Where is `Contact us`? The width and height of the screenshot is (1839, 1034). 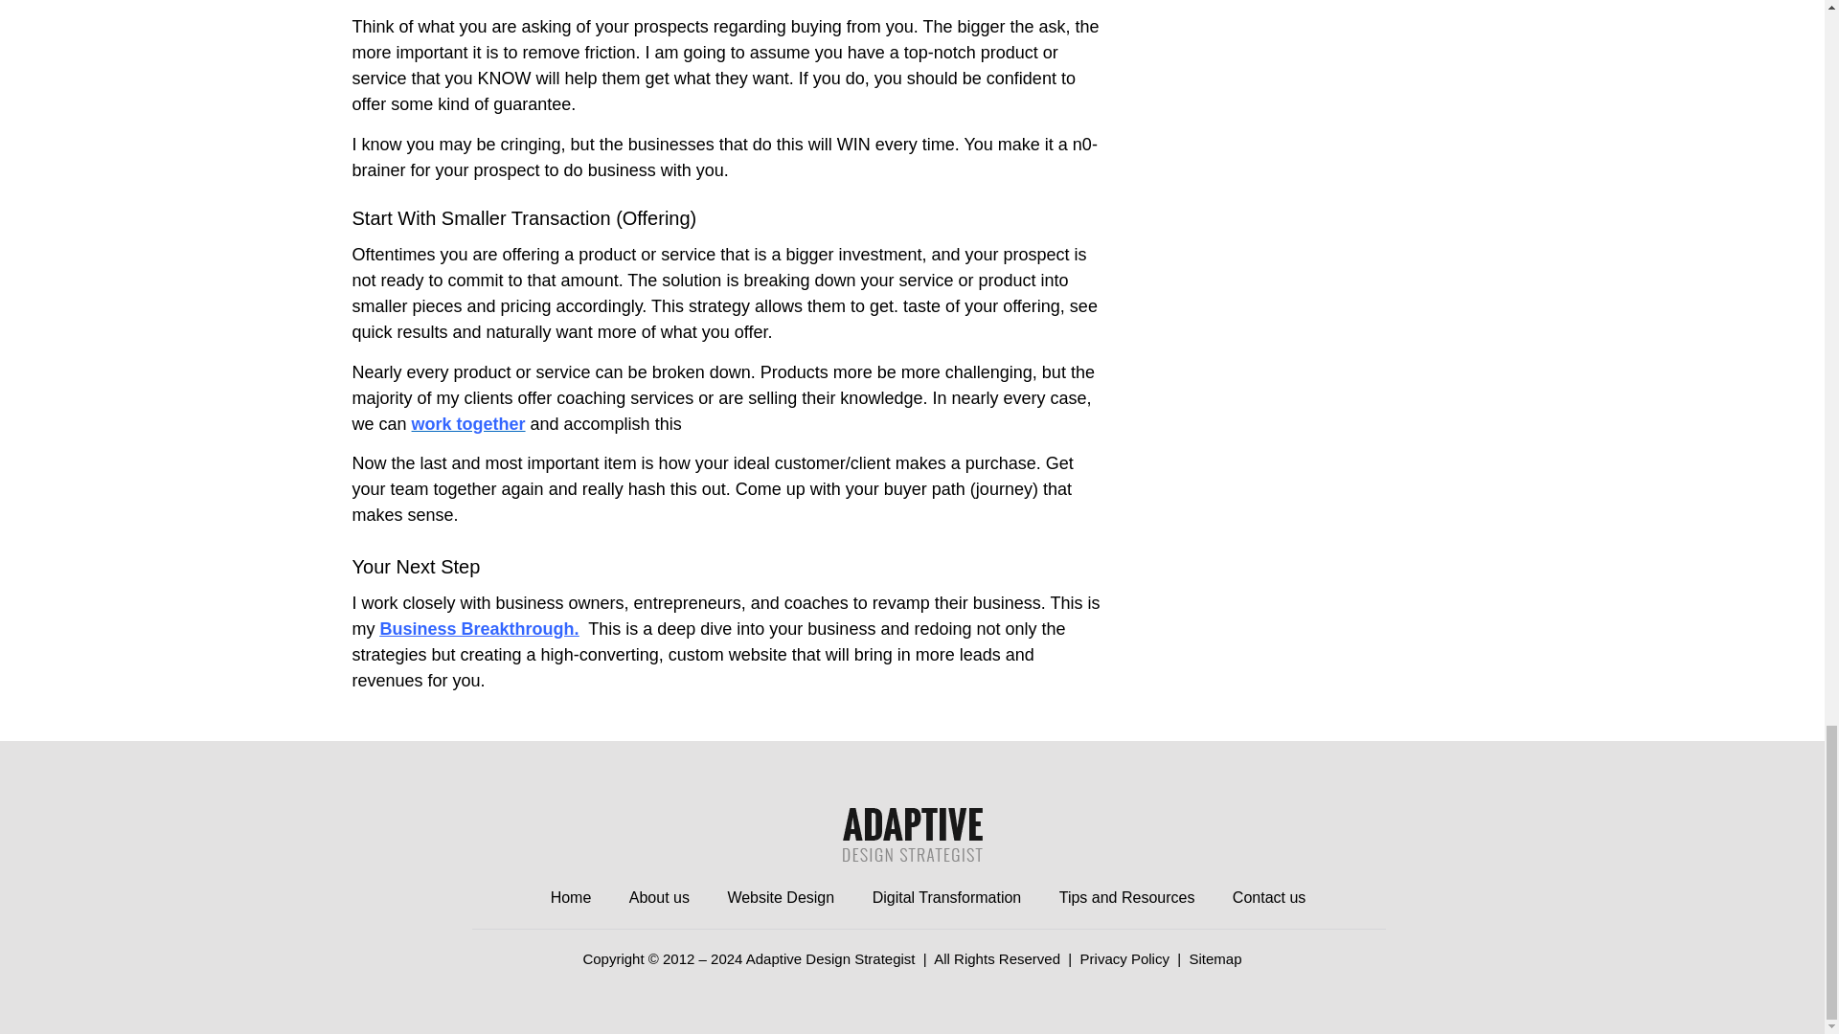 Contact us is located at coordinates (1272, 898).